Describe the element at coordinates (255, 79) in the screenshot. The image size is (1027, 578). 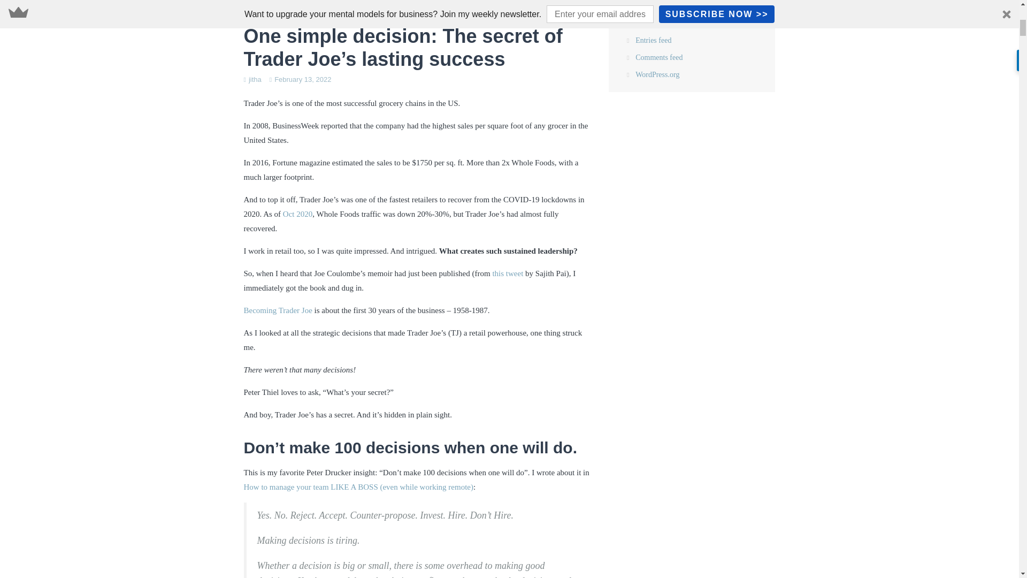
I see `jitha` at that location.